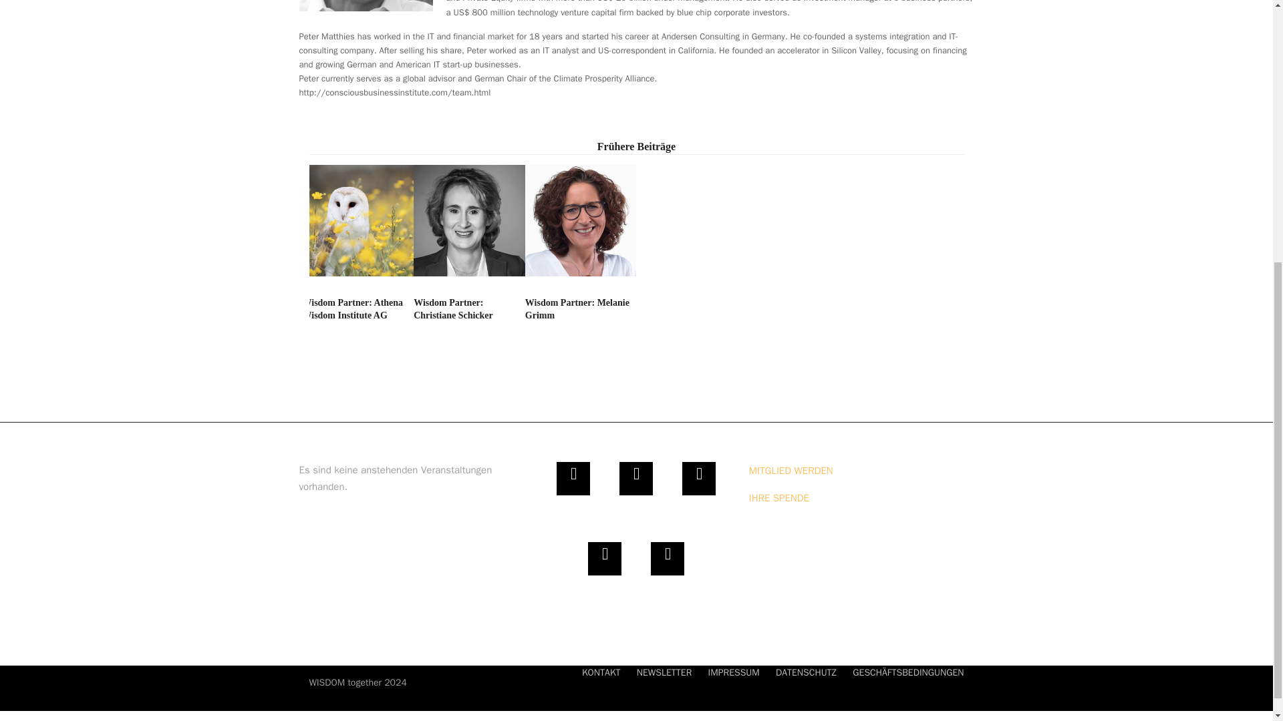 The width and height of the screenshot is (1283, 721). What do you see at coordinates (604, 558) in the screenshot?
I see `LinkedIn` at bounding box center [604, 558].